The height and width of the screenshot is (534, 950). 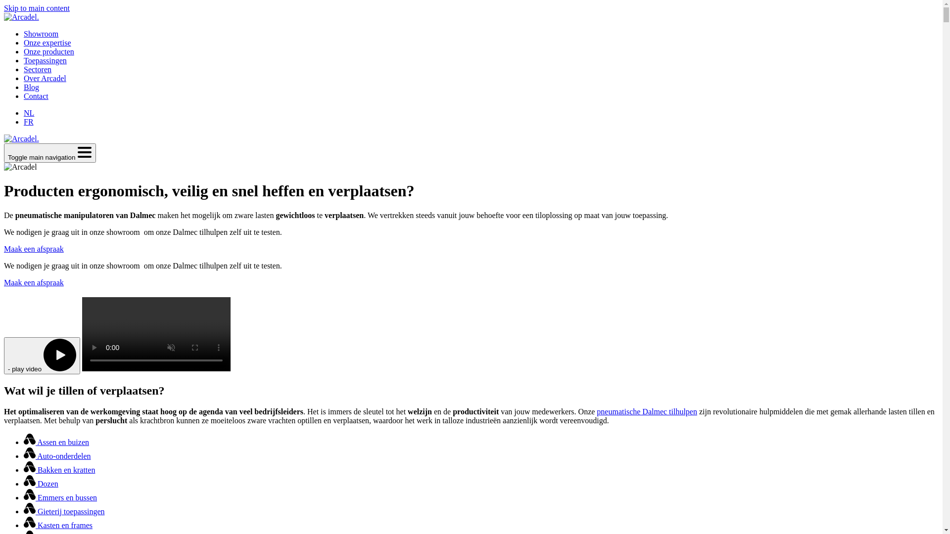 I want to click on Auto-onderdelen, so click(x=57, y=456).